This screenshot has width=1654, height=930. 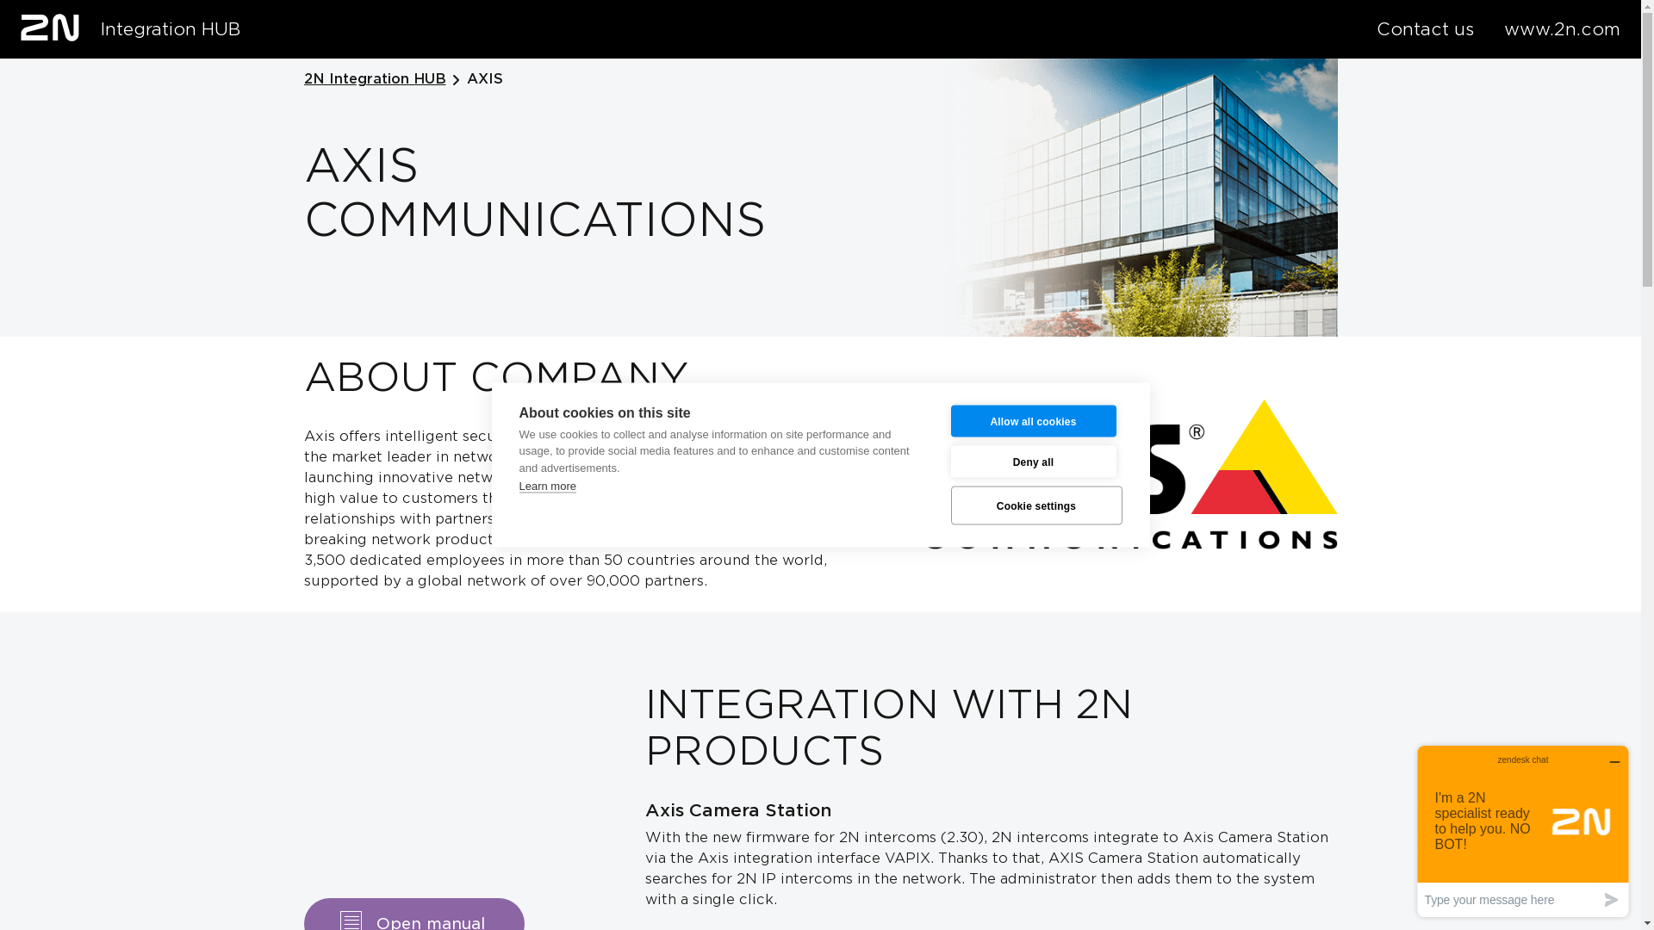 What do you see at coordinates (1563, 29) in the screenshot?
I see `www.2n.com` at bounding box center [1563, 29].